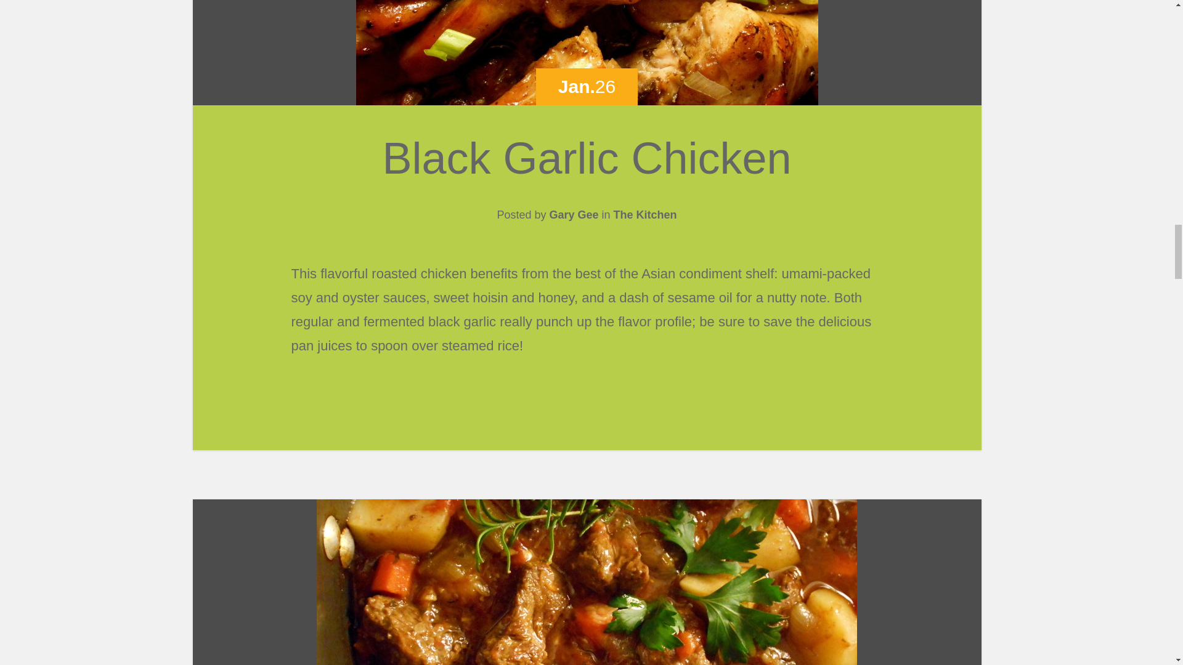 The height and width of the screenshot is (665, 1183). What do you see at coordinates (573, 214) in the screenshot?
I see `Gary Gee` at bounding box center [573, 214].